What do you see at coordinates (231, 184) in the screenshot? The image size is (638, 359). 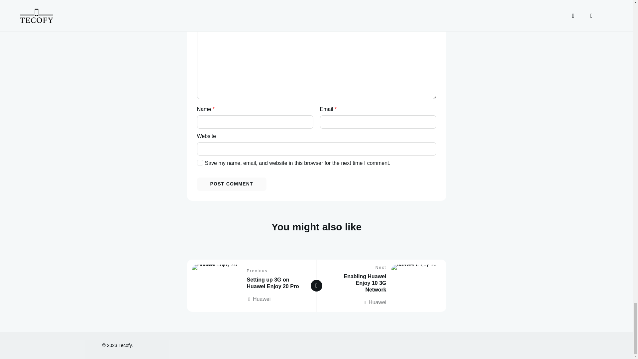 I see `Post Comment` at bounding box center [231, 184].